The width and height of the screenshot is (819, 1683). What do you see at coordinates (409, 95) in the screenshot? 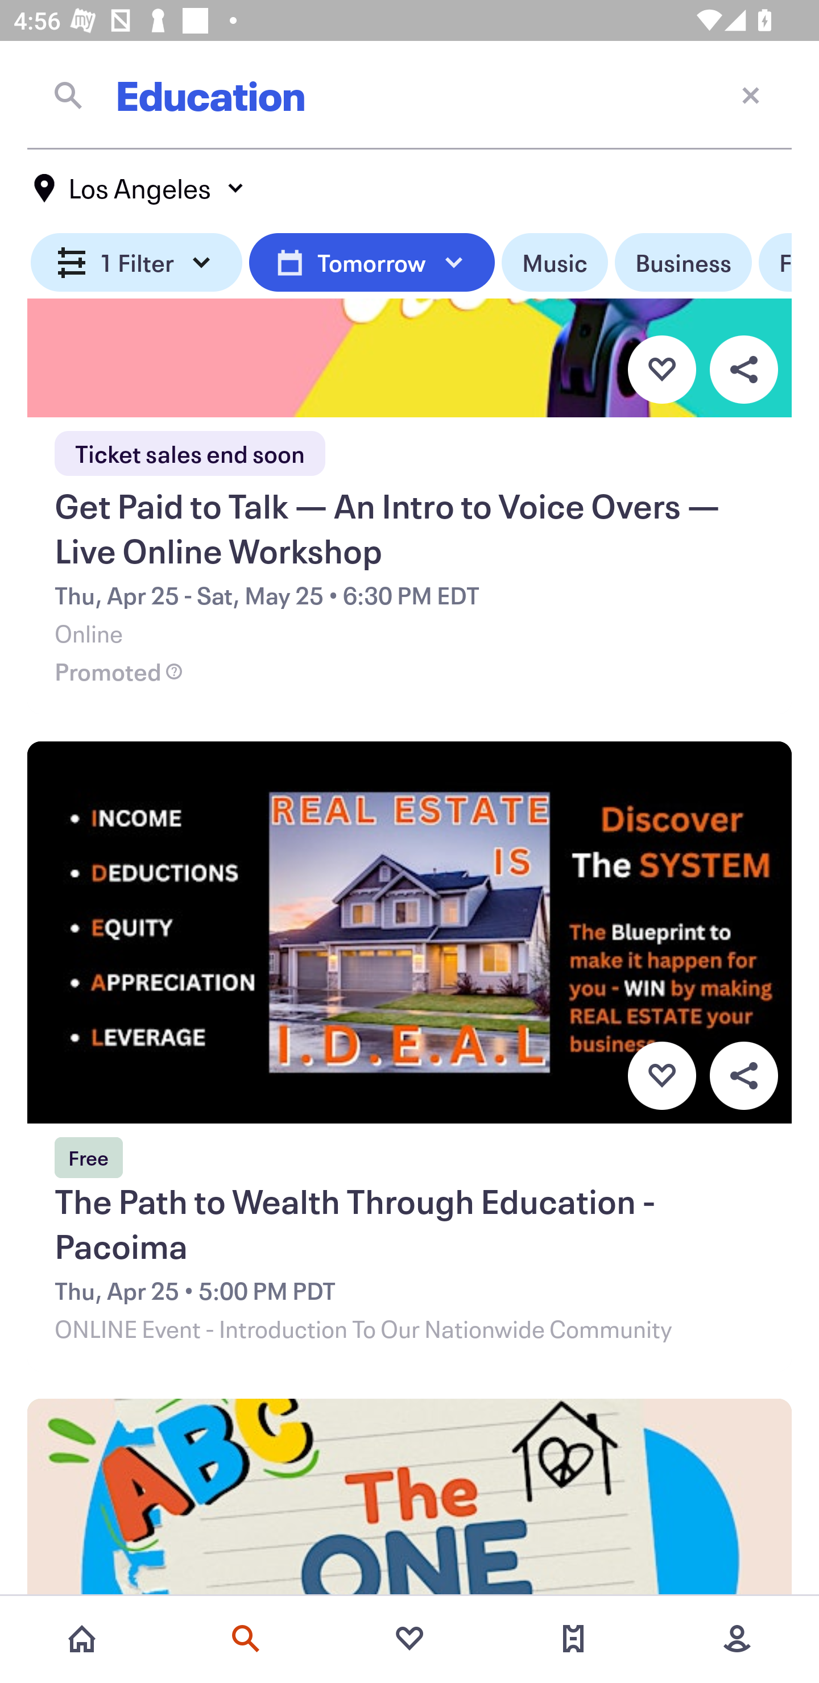
I see `Education Close current screen` at bounding box center [409, 95].